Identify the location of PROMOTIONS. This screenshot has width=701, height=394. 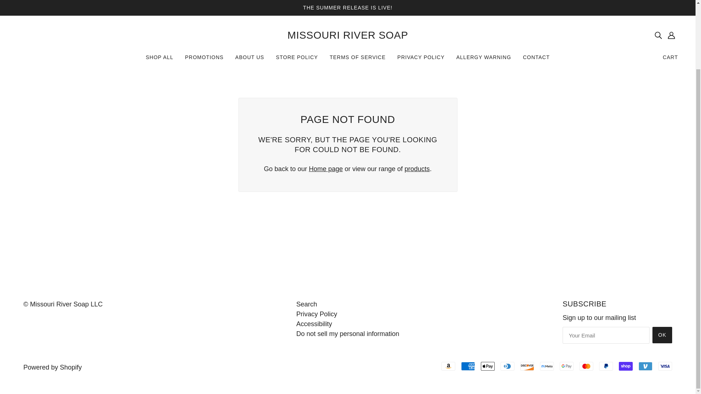
(204, 60).